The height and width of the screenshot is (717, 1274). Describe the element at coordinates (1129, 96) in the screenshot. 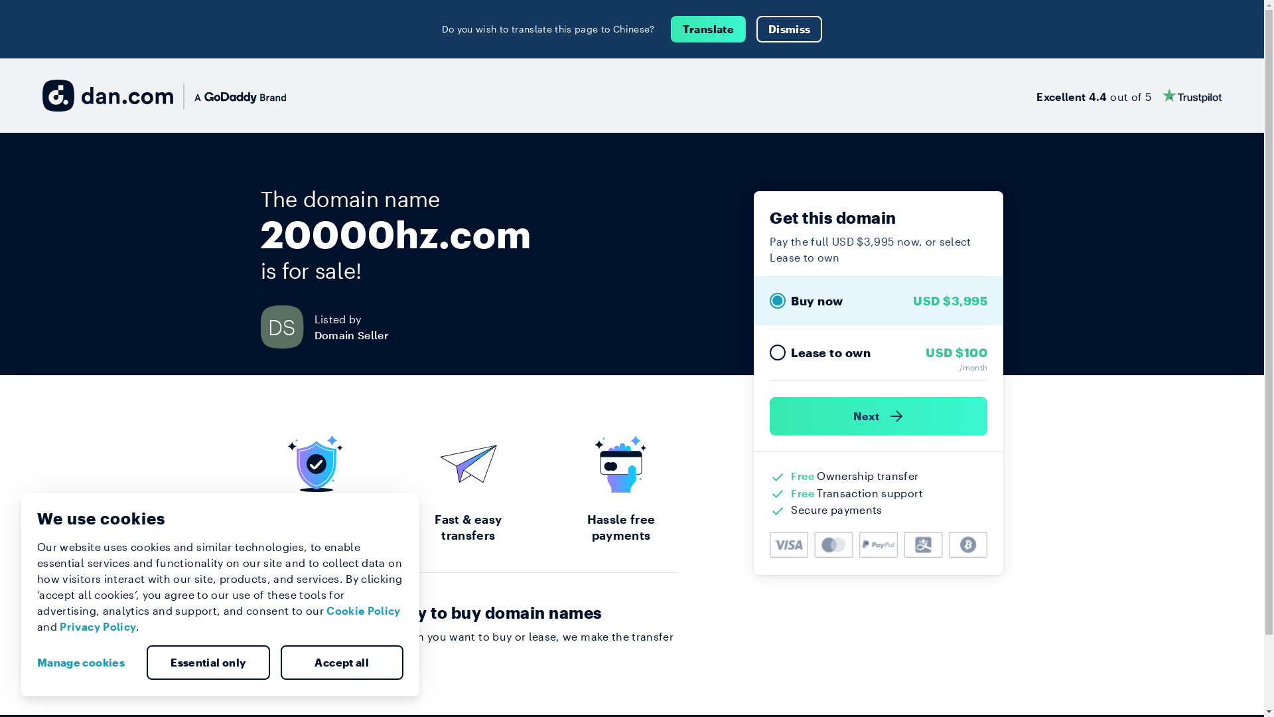

I see `Excellent 4.4 out of 5` at that location.